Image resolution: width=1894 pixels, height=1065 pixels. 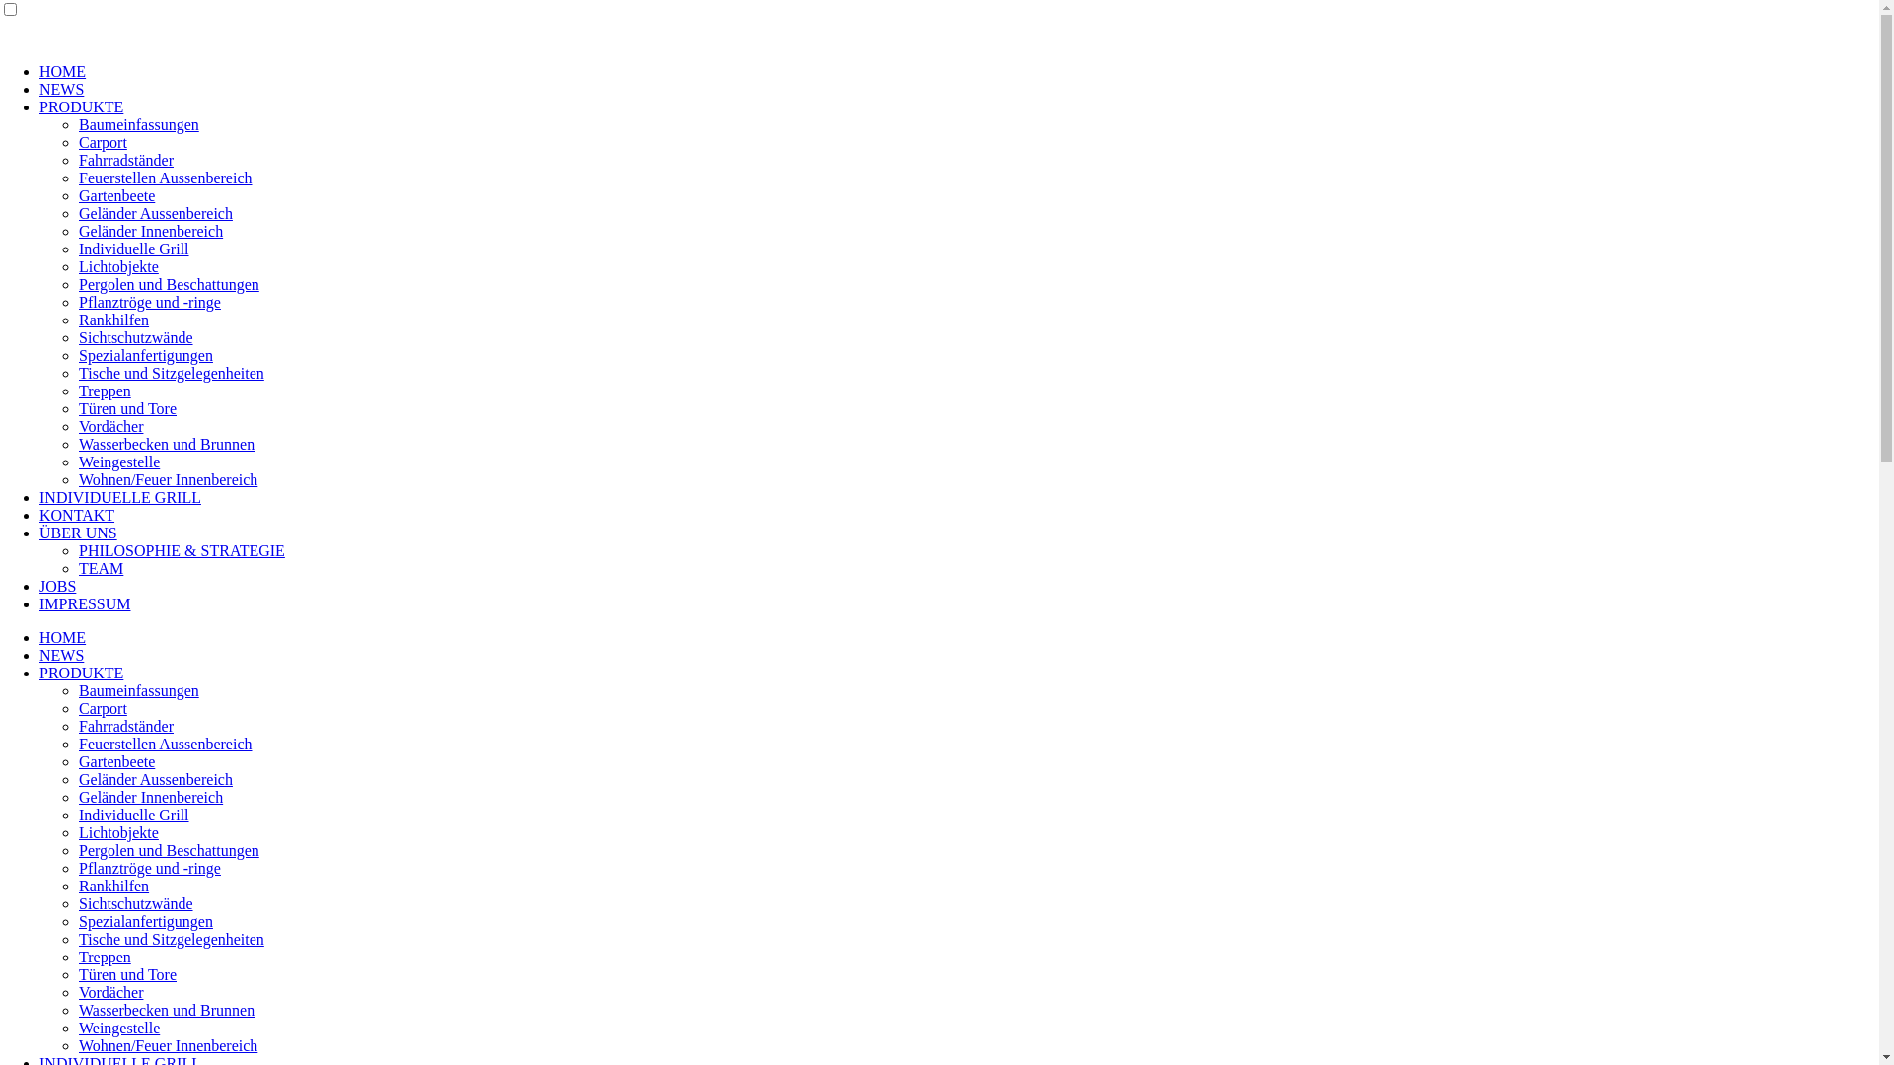 What do you see at coordinates (116, 195) in the screenshot?
I see `Gartenbeete` at bounding box center [116, 195].